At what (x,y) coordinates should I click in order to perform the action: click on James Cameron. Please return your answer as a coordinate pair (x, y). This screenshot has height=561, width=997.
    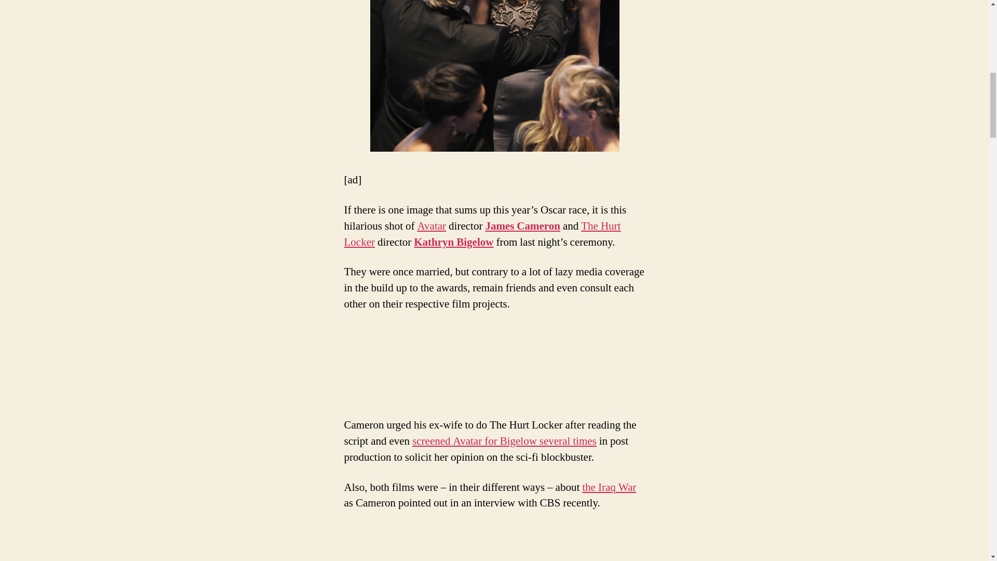
    Looking at the image, I should click on (522, 226).